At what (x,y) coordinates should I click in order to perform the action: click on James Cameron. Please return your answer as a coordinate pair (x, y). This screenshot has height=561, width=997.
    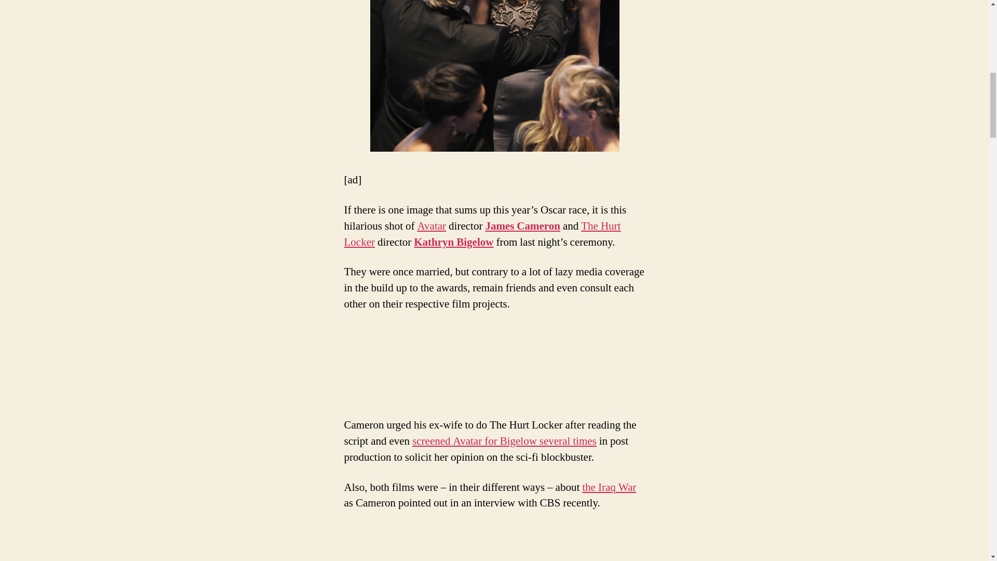
    Looking at the image, I should click on (522, 226).